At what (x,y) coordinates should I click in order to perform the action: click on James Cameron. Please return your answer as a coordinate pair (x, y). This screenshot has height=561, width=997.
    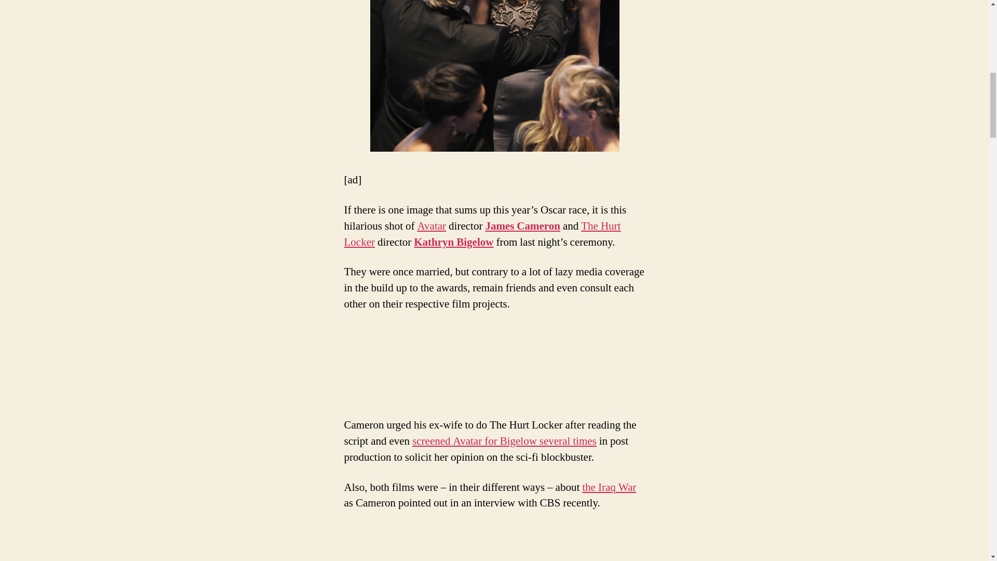
    Looking at the image, I should click on (522, 226).